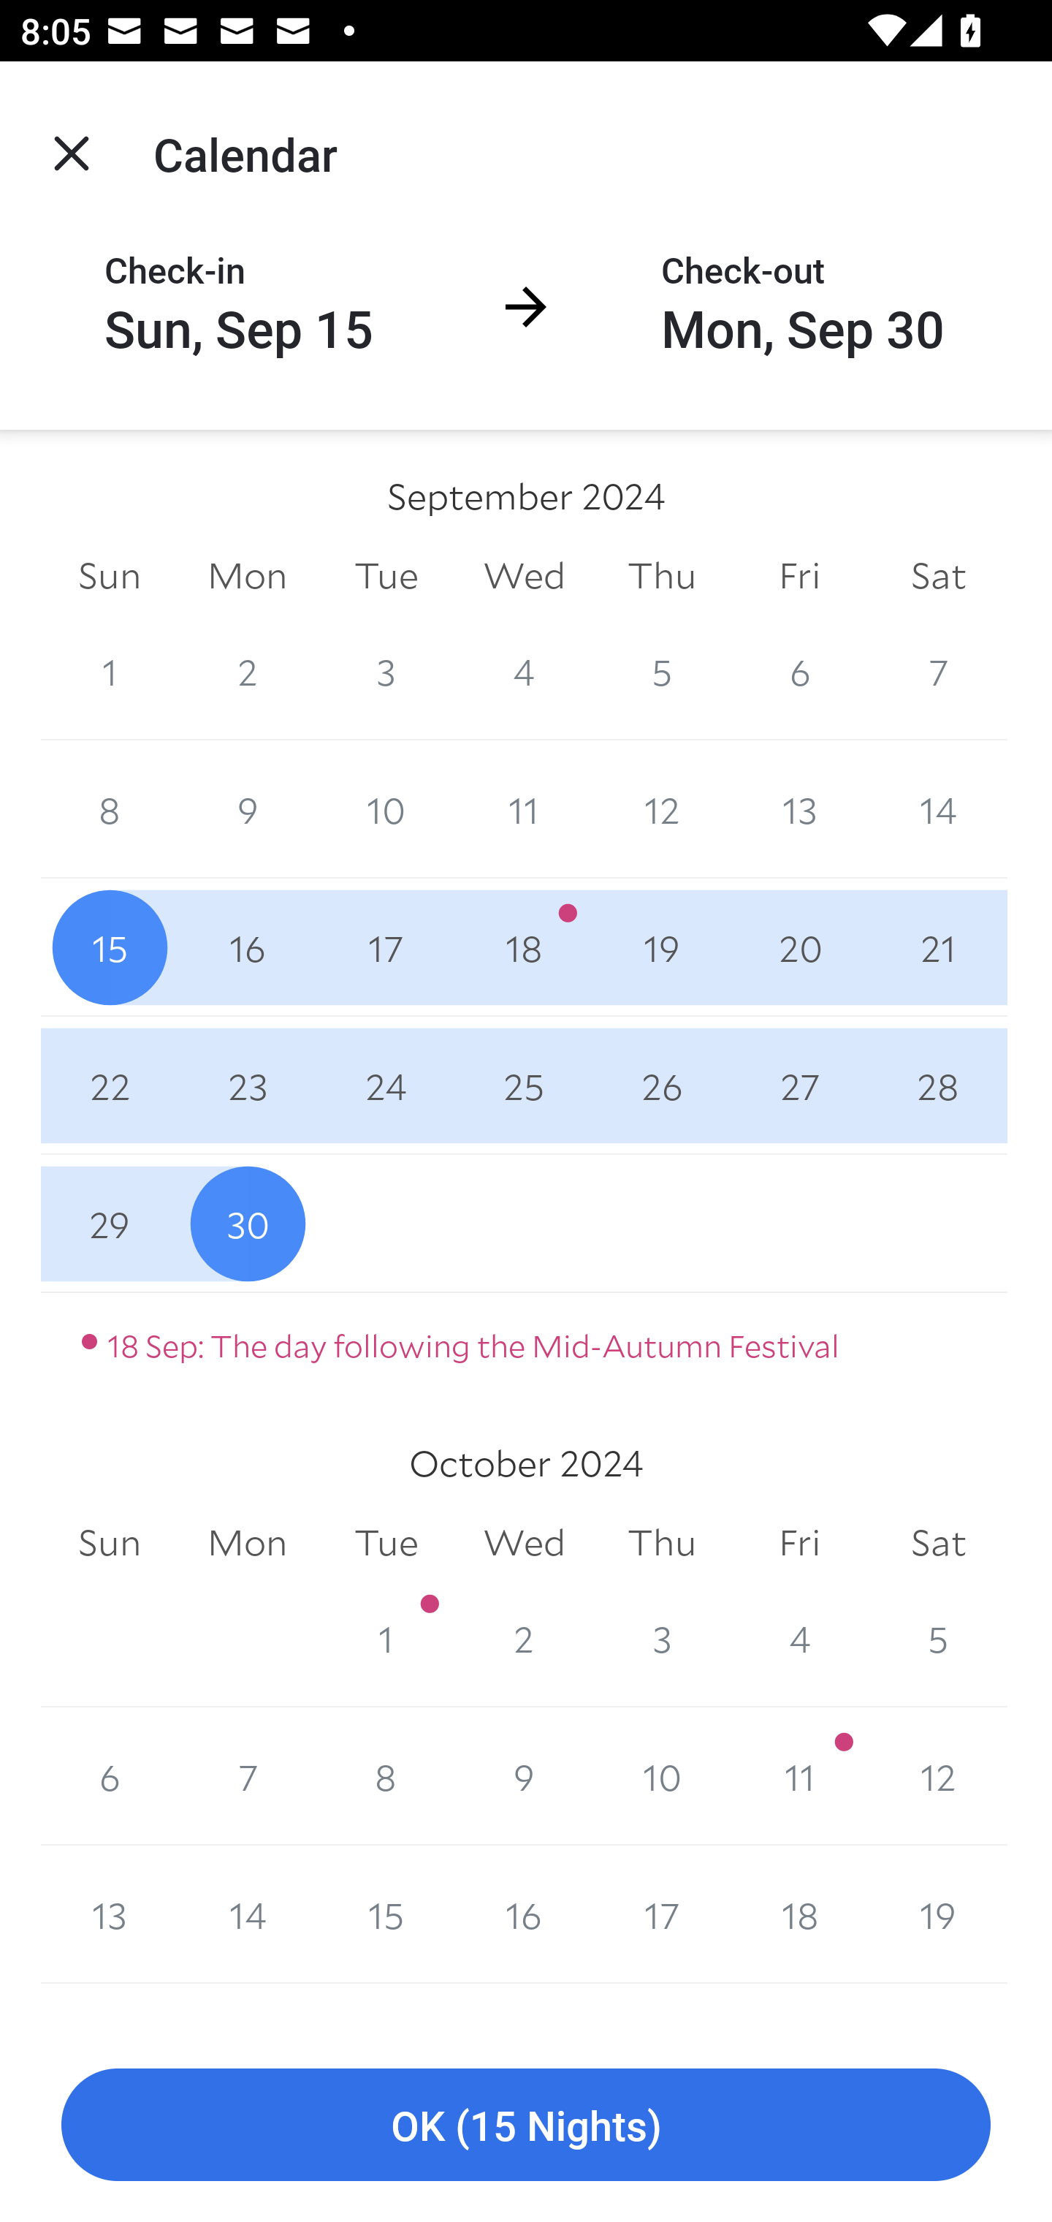 This screenshot has height=2222, width=1052. Describe the element at coordinates (247, 1776) in the screenshot. I see `7 7 October 2024` at that location.